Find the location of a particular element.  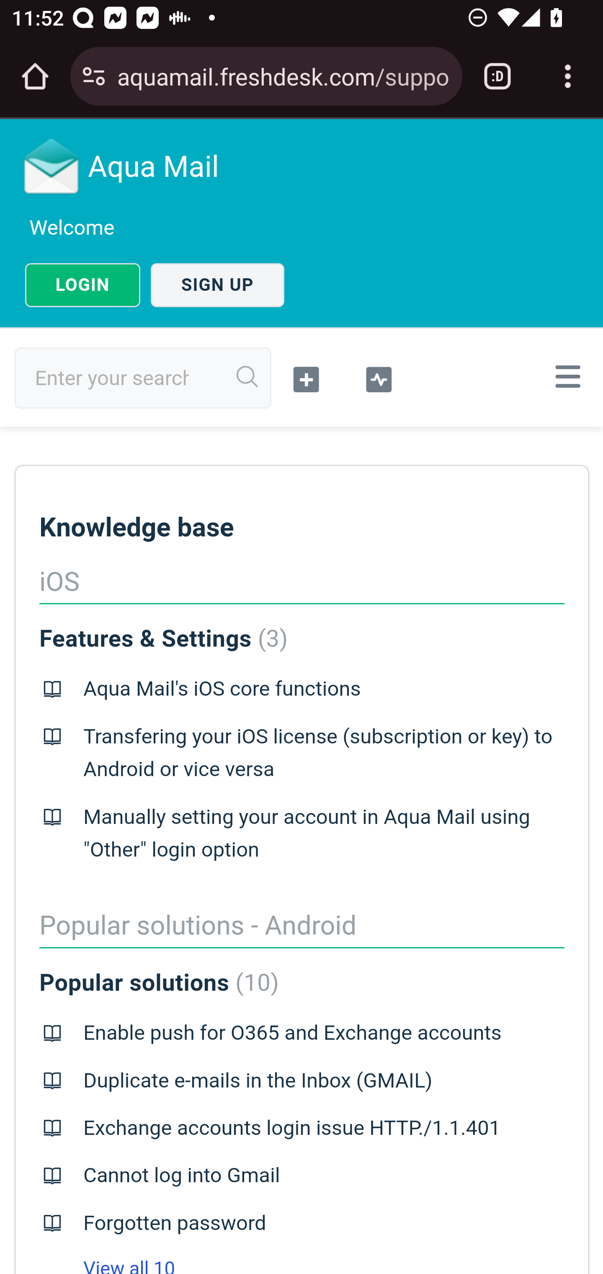

Popular solutions (10) Popular solutions  ( 10 ) is located at coordinates (159, 983).